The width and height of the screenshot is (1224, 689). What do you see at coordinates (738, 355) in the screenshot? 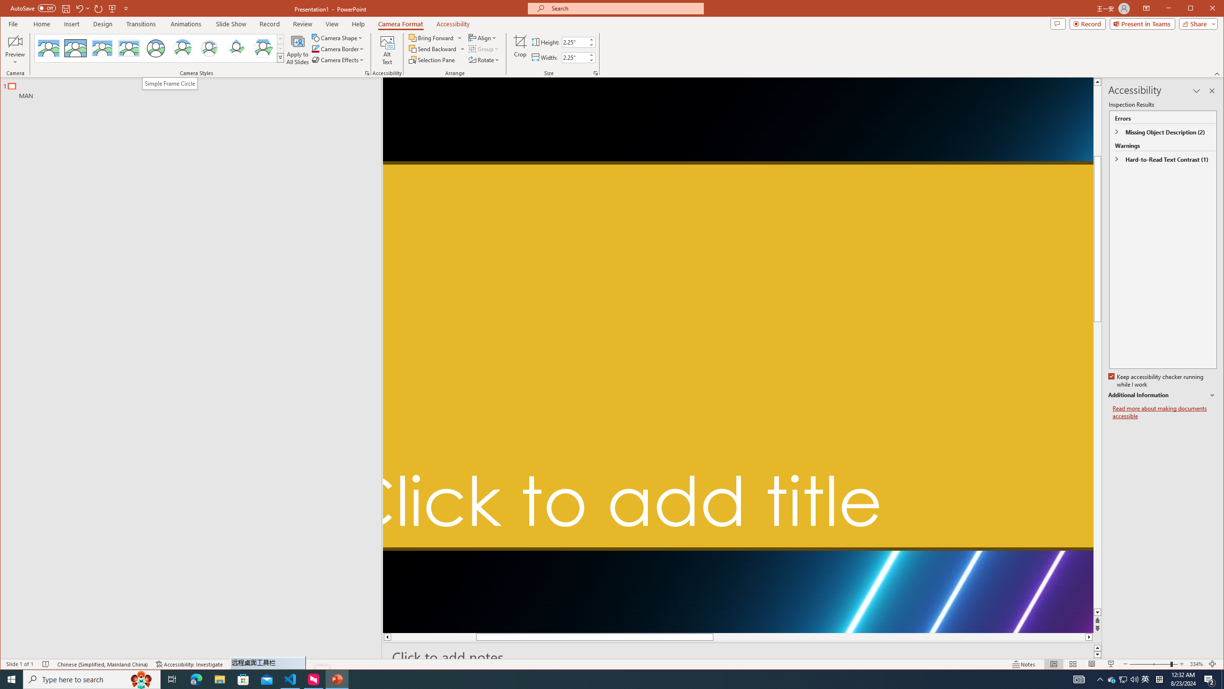
I see `Cameo Width` at bounding box center [738, 355].